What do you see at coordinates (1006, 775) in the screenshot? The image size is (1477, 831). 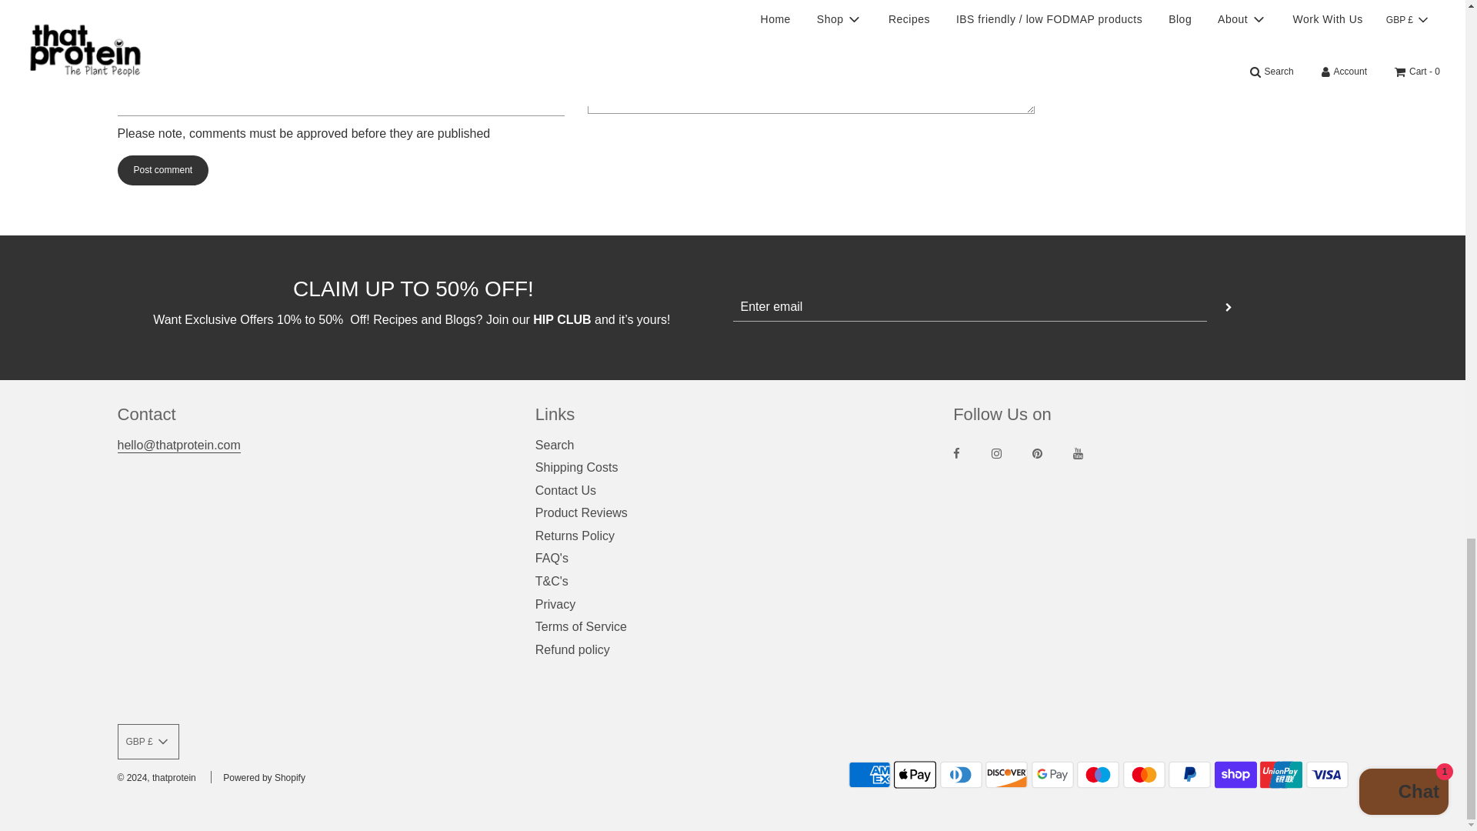 I see `Discover` at bounding box center [1006, 775].